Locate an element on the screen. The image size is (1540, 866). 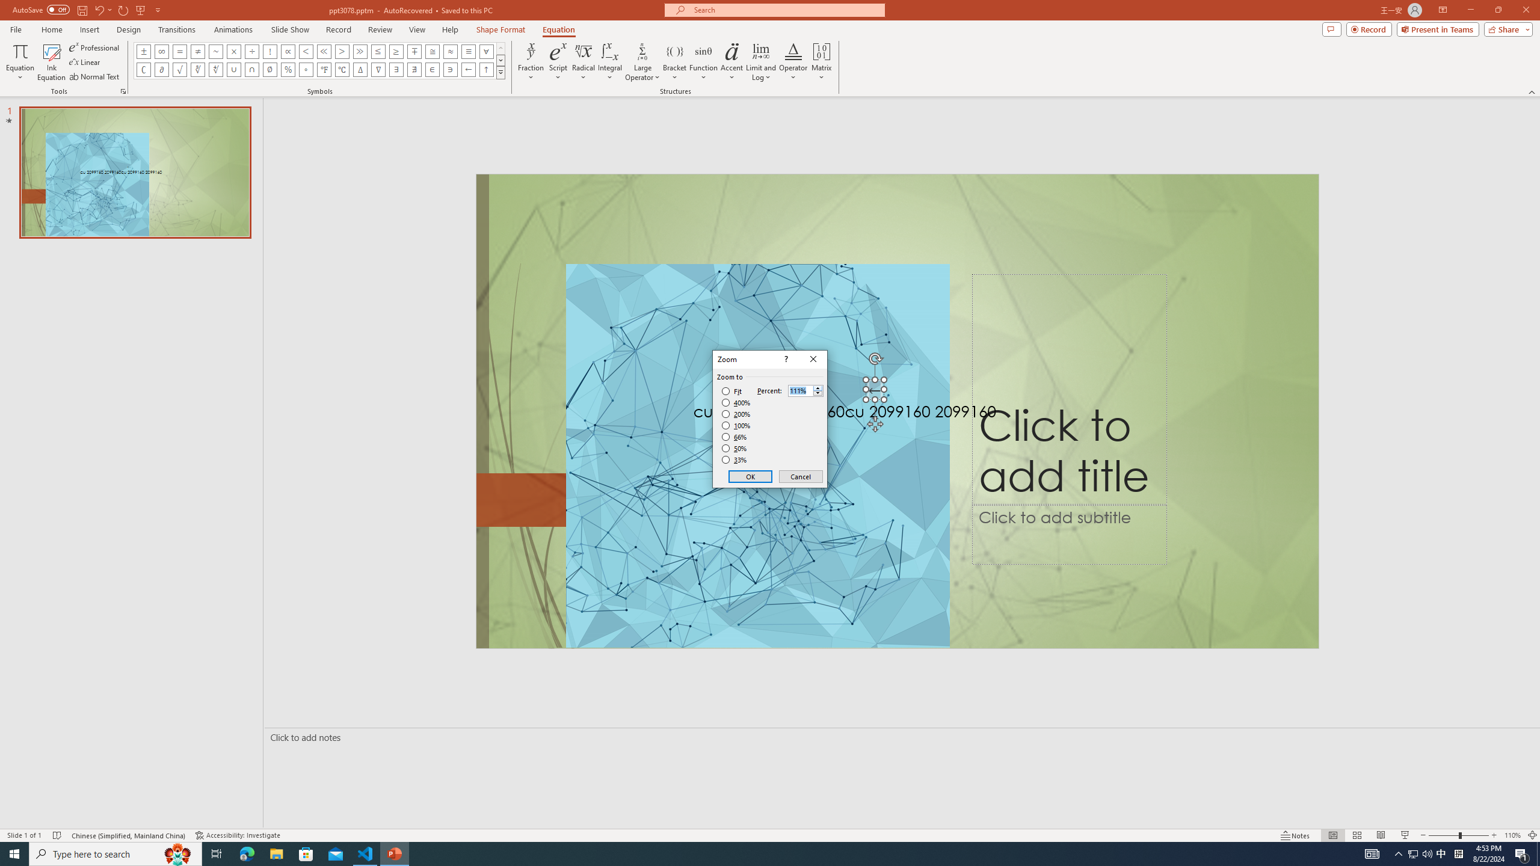
Equation Symbol Degrees Celsius is located at coordinates (342, 70).